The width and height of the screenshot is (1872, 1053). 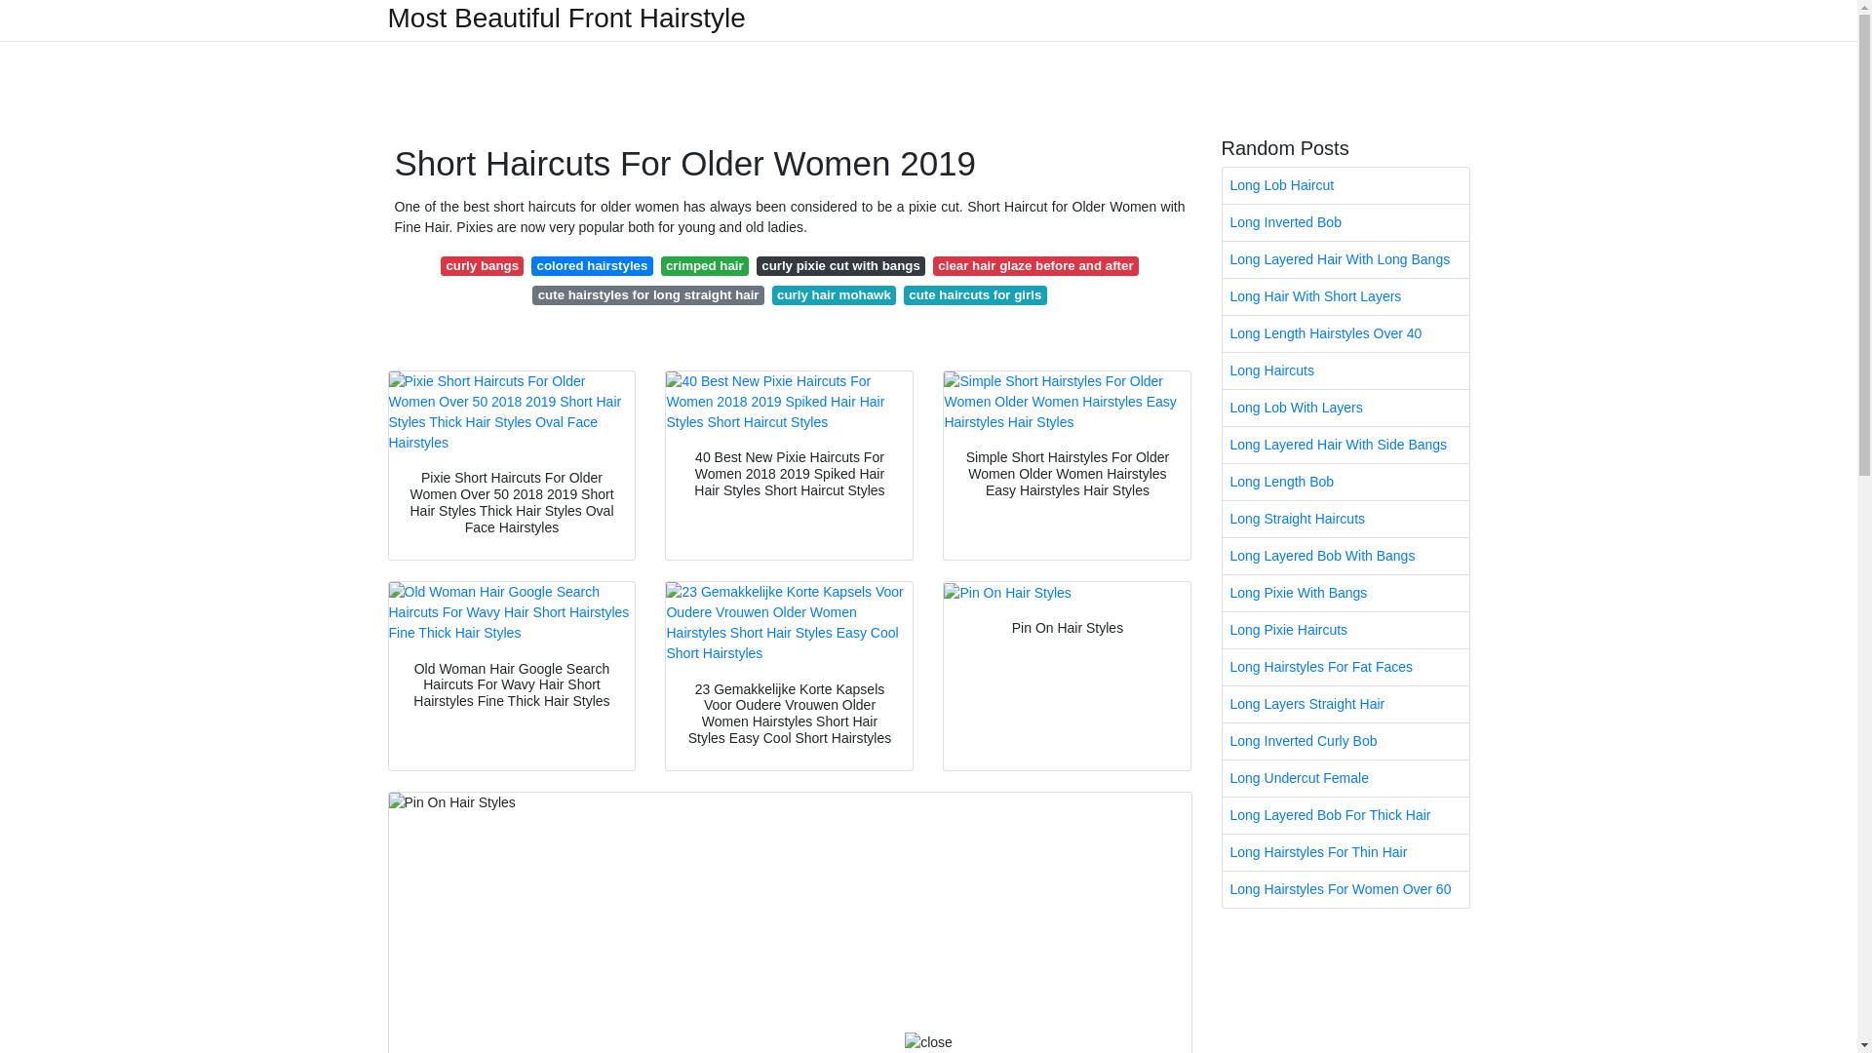 I want to click on Long Hair With Short Layers, so click(x=1345, y=296).